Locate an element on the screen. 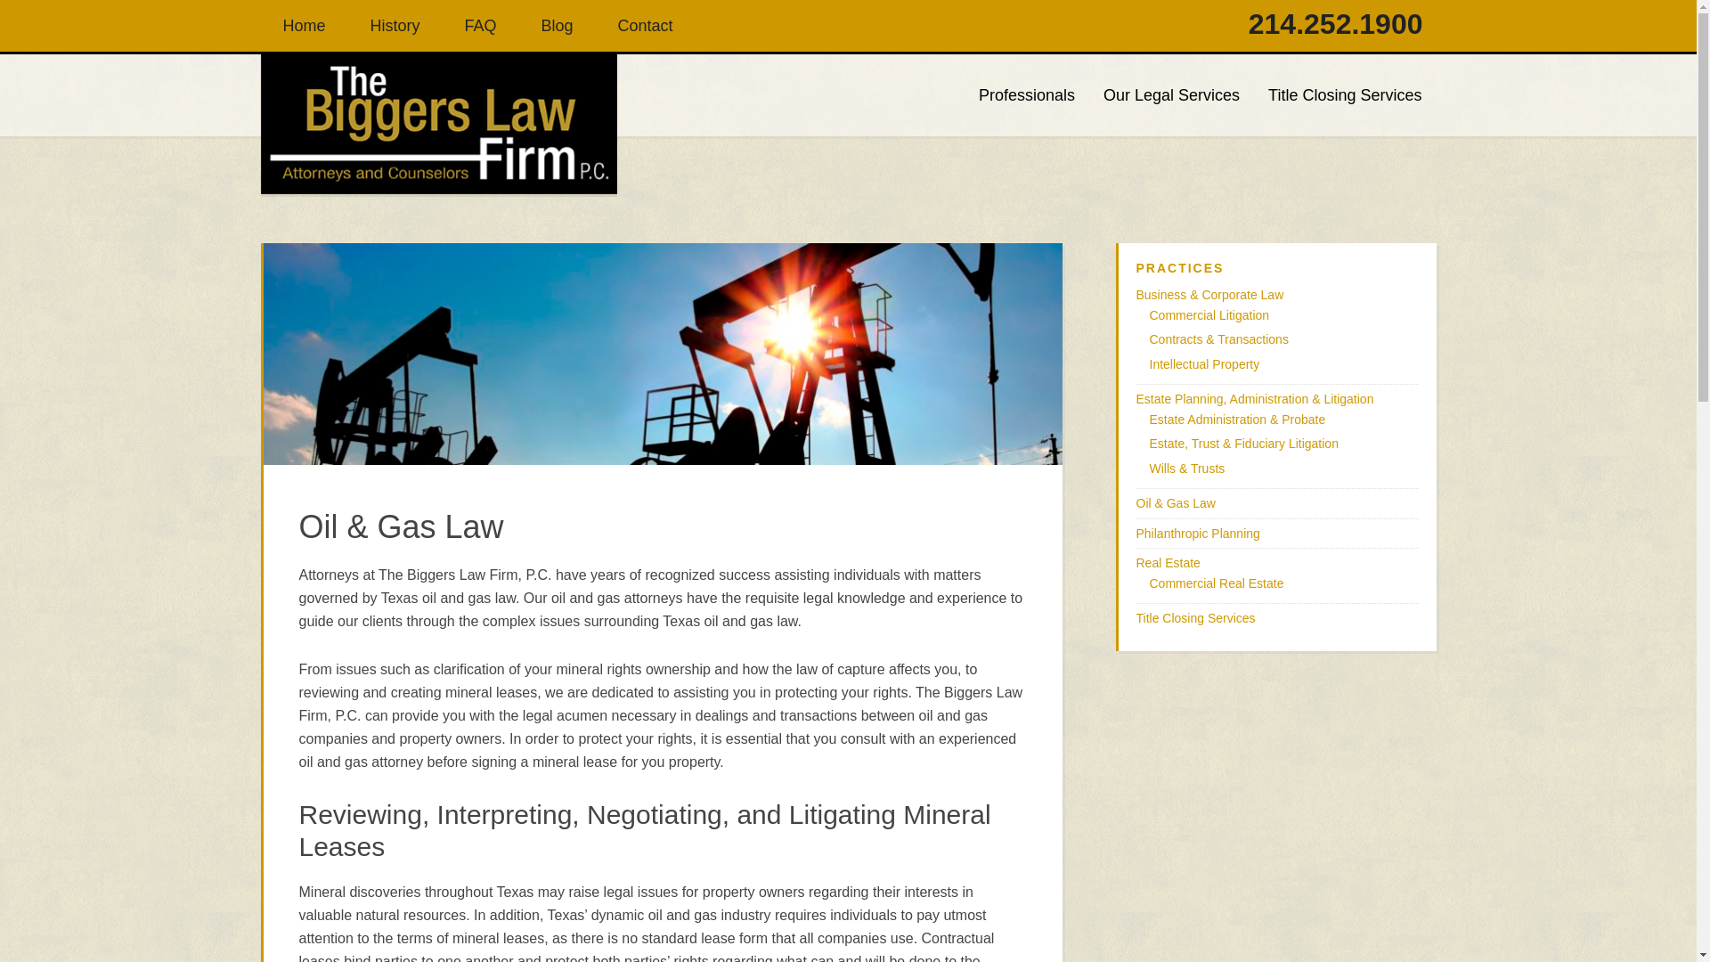 The image size is (1710, 962). Home is located at coordinates (303, 26).